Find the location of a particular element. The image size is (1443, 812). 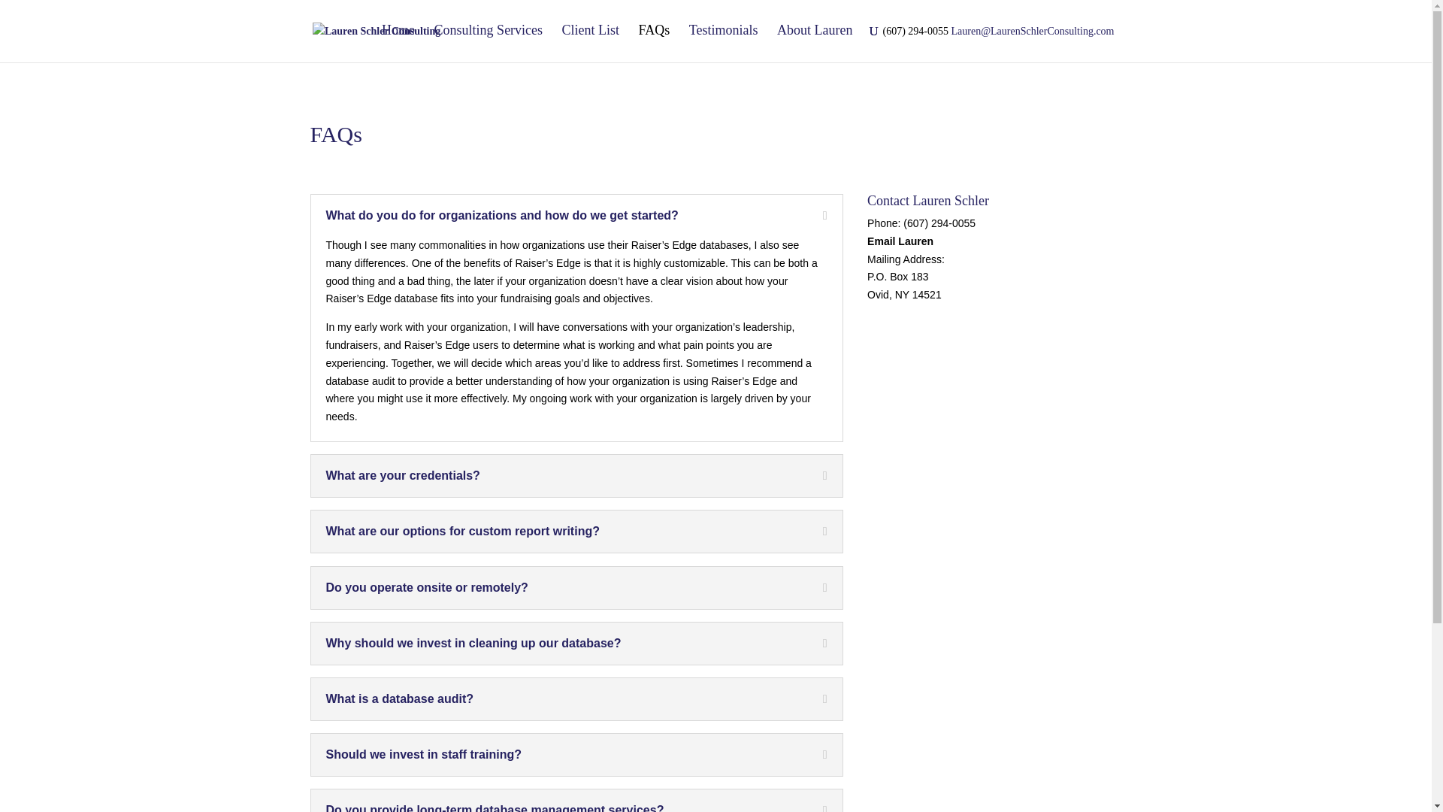

FAQs is located at coordinates (655, 42).